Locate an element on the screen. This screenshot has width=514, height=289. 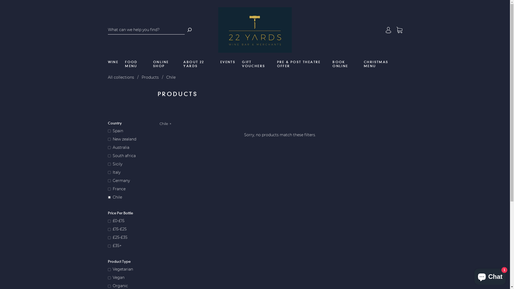
Vegan is located at coordinates (130, 278).